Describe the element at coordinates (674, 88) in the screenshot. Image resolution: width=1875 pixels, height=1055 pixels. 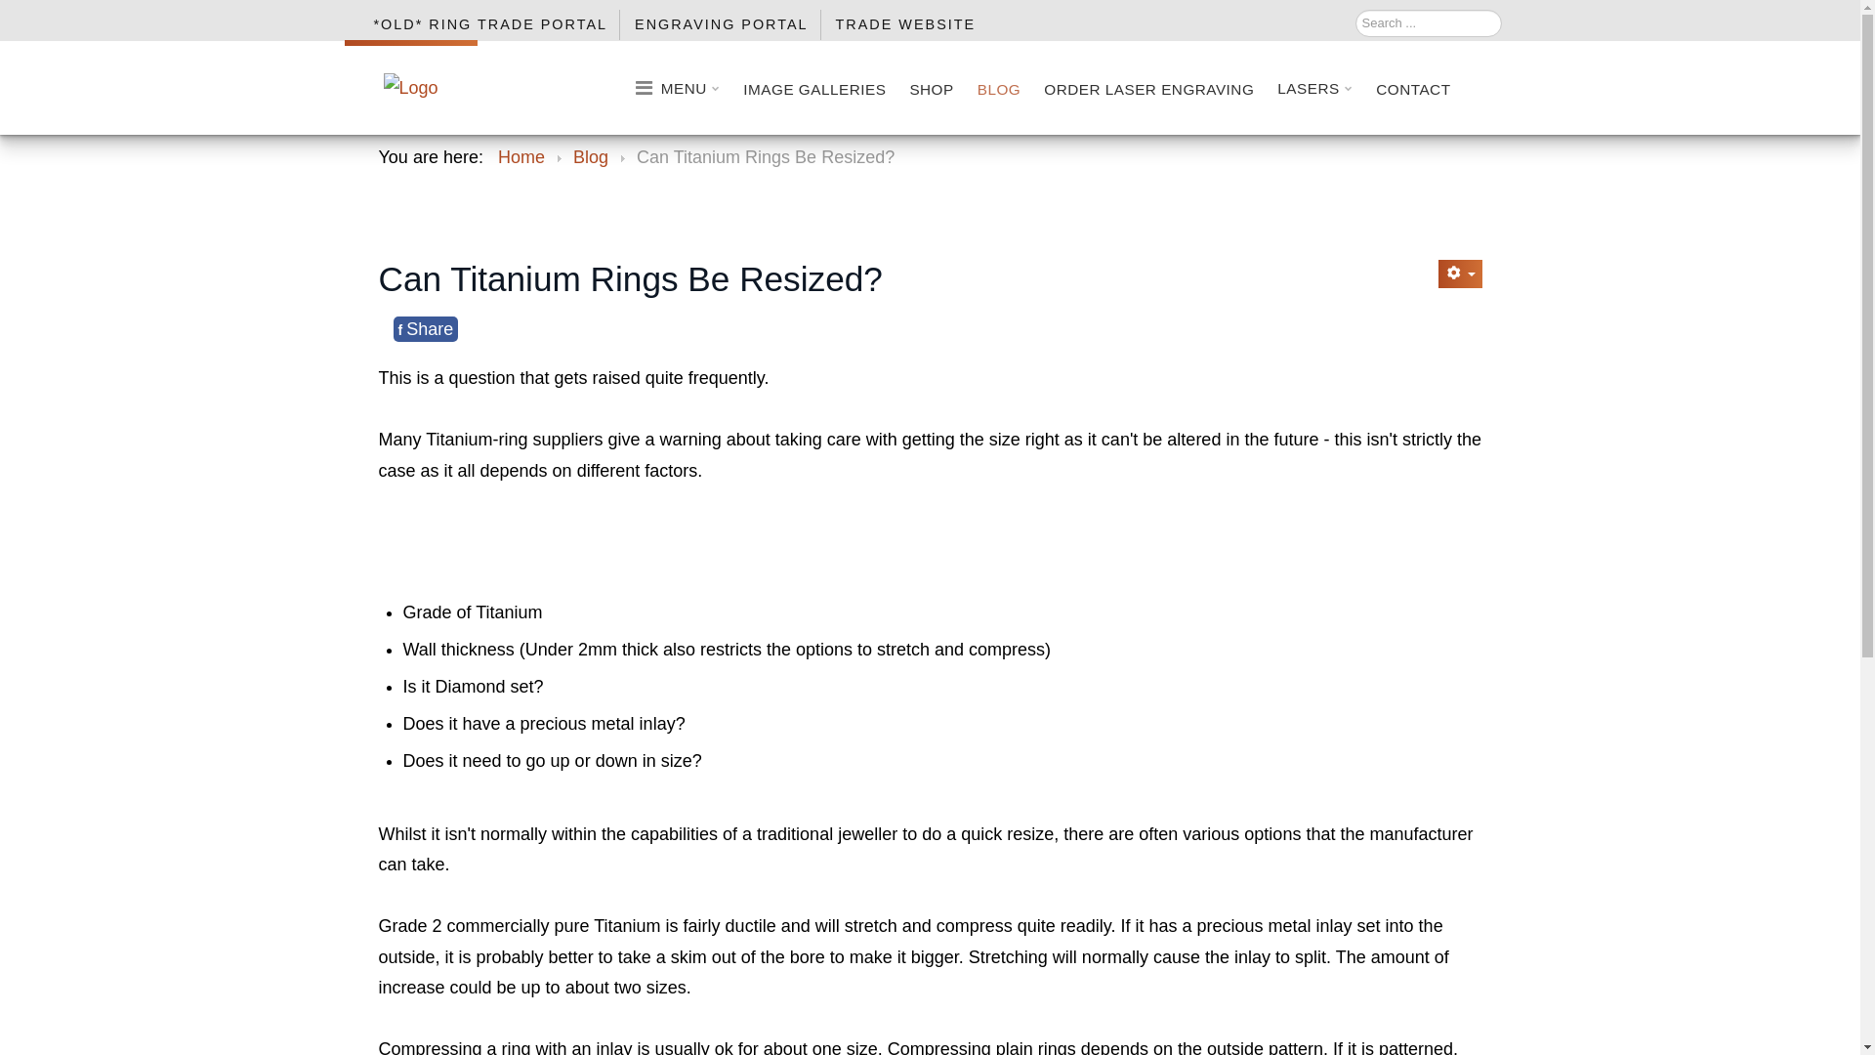
I see `MENU` at that location.